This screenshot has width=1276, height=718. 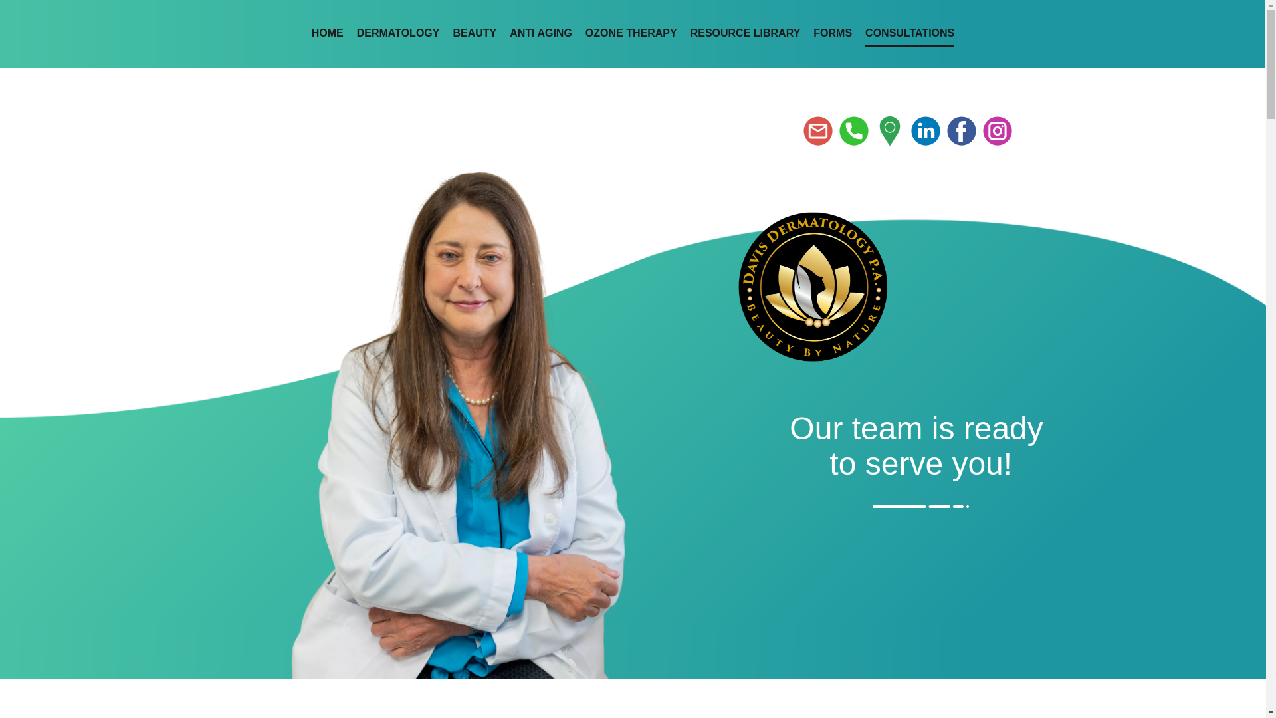 I want to click on FORMS, so click(x=833, y=34).